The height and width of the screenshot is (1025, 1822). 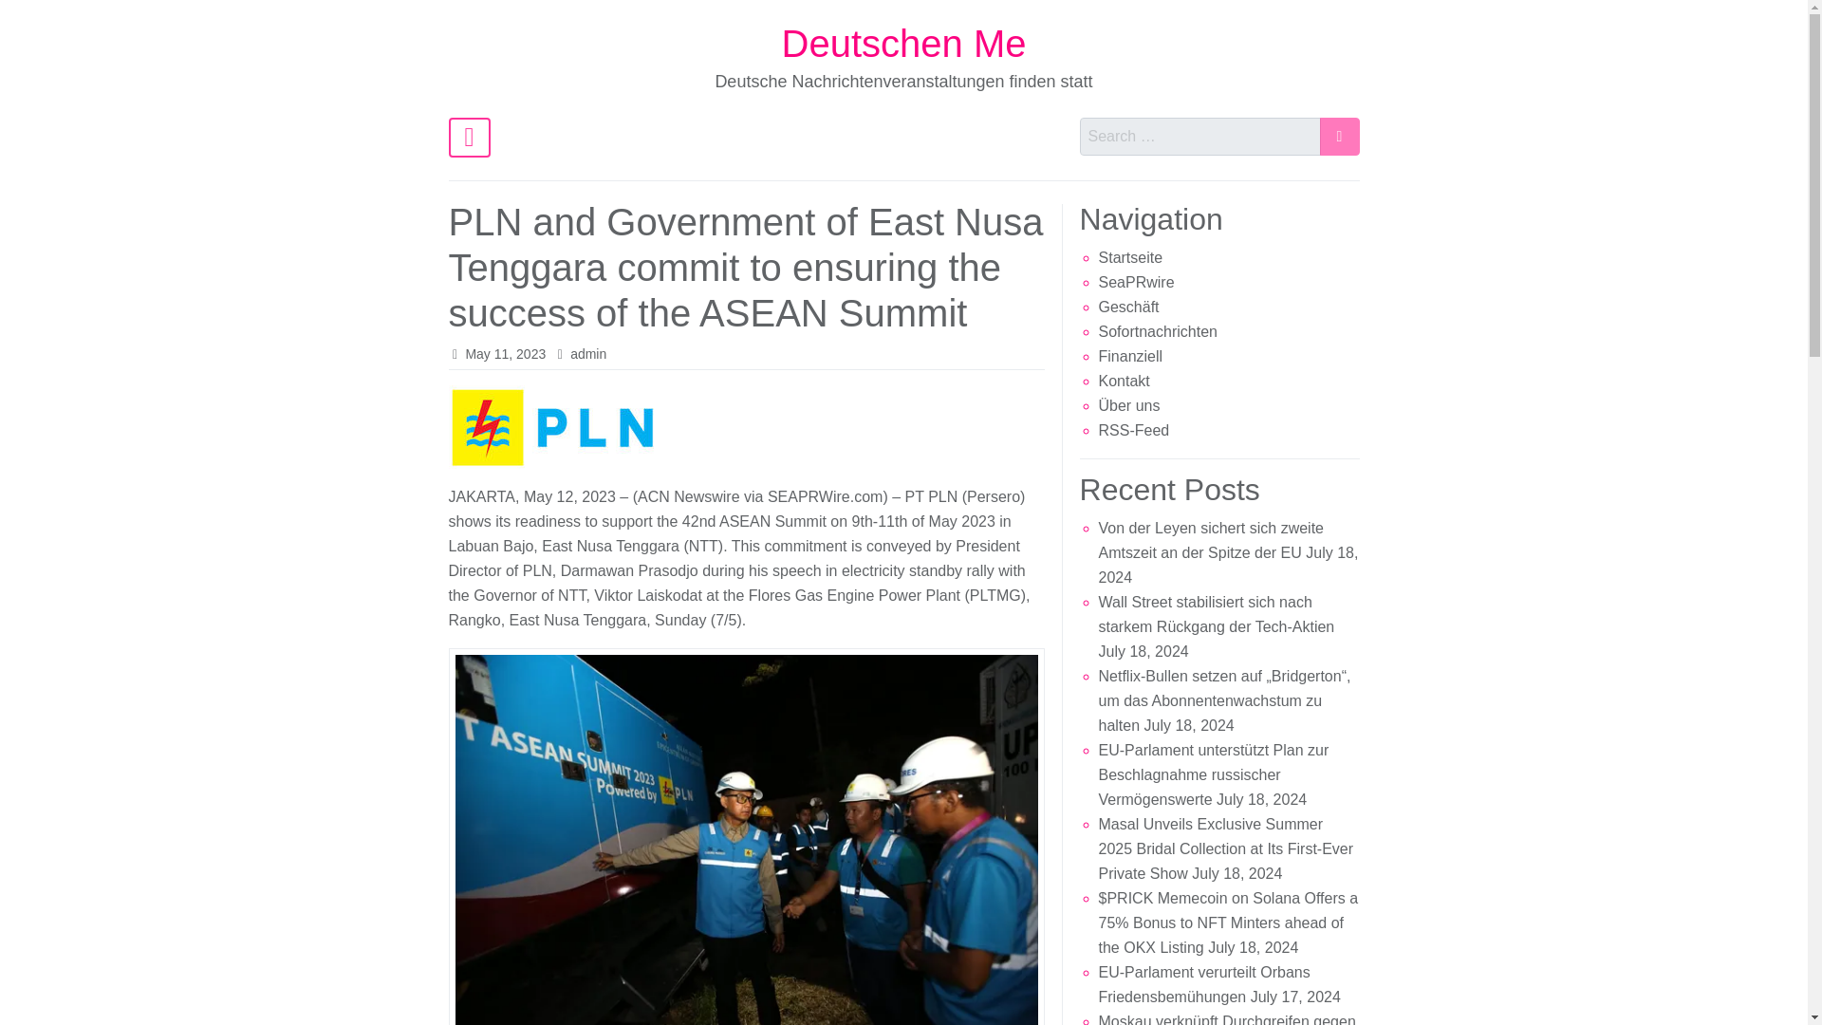 What do you see at coordinates (1124, 382) in the screenshot?
I see `Kontakt` at bounding box center [1124, 382].